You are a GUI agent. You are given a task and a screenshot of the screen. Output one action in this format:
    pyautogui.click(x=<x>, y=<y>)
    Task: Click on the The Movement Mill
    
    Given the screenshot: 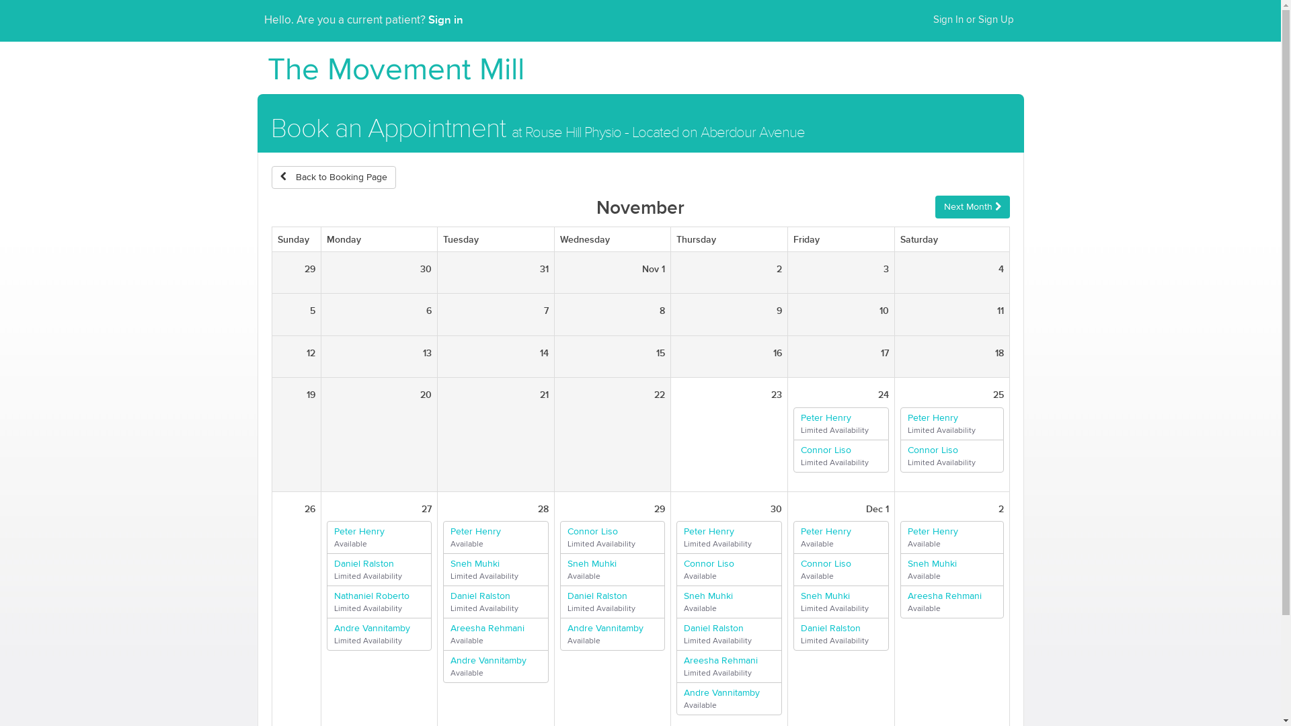 What is the action you would take?
    pyautogui.click(x=396, y=71)
    